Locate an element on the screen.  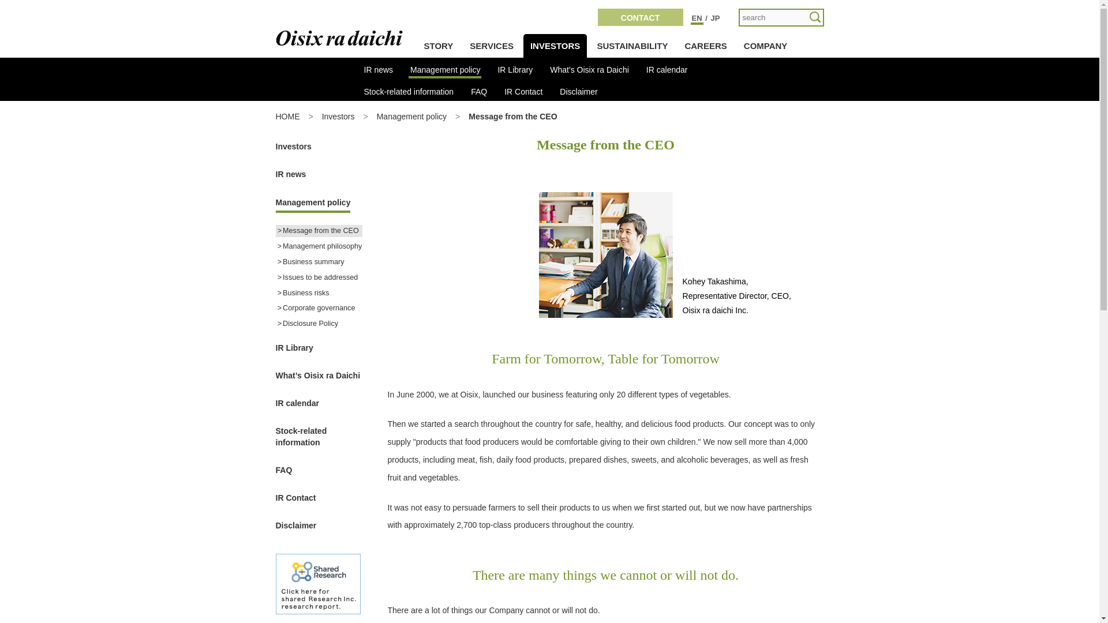
STORY is located at coordinates (437, 46).